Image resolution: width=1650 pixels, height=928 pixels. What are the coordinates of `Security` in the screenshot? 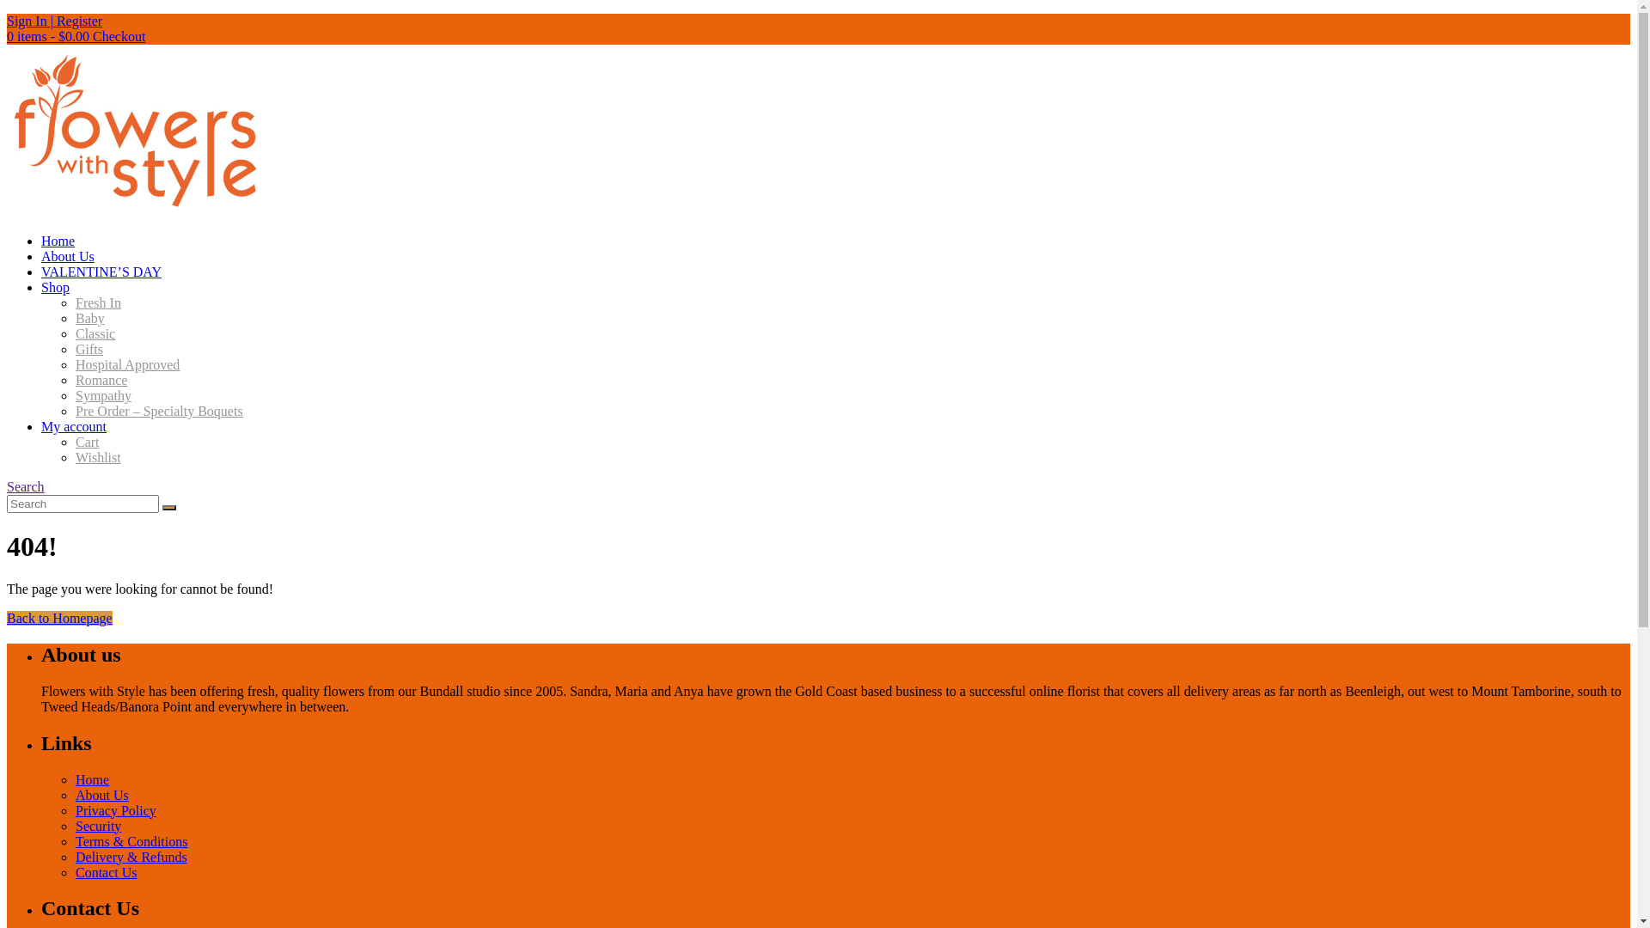 It's located at (98, 825).